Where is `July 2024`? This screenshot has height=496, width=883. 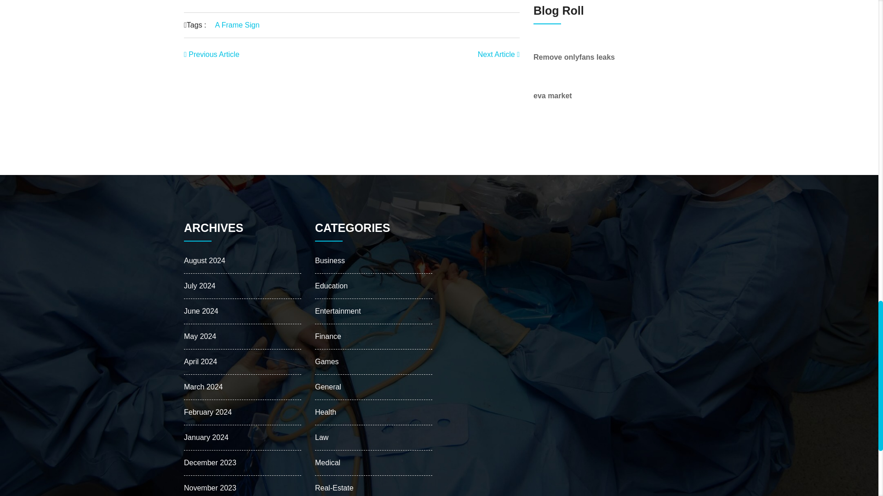 July 2024 is located at coordinates (200, 286).